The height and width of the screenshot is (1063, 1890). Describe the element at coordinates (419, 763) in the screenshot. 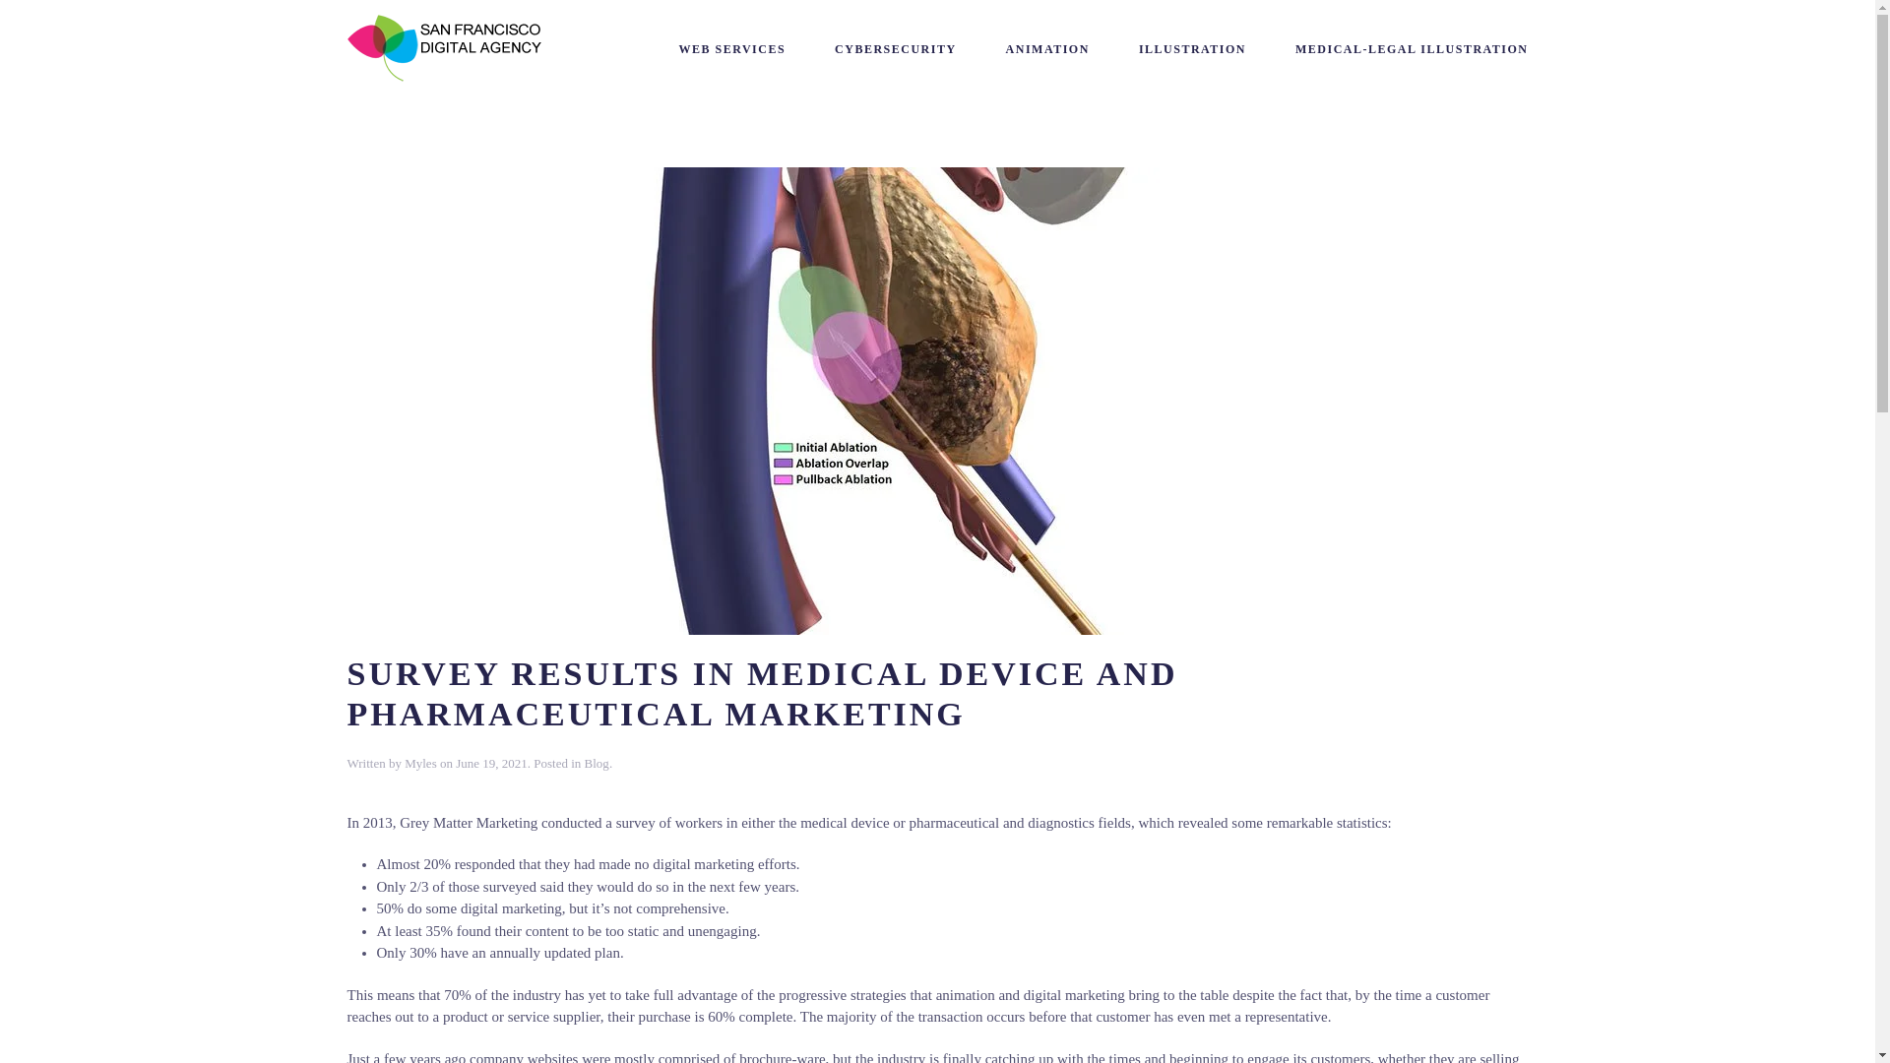

I see `Myles` at that location.